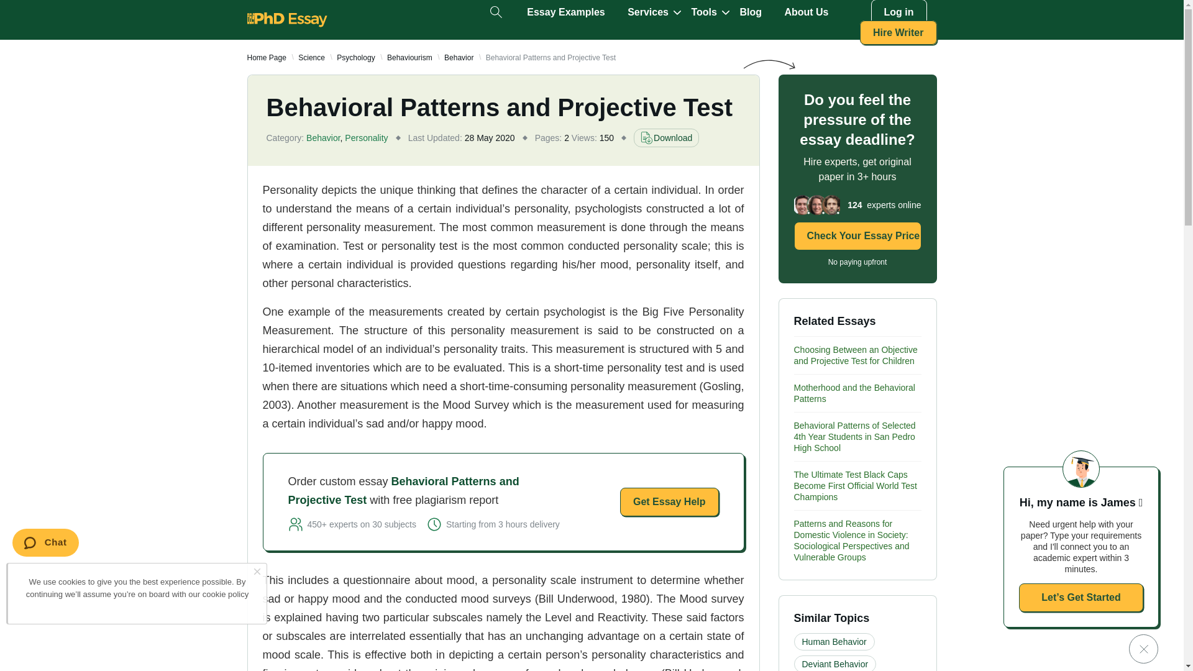 This screenshot has height=671, width=1193. What do you see at coordinates (703, 12) in the screenshot?
I see `Tools` at bounding box center [703, 12].